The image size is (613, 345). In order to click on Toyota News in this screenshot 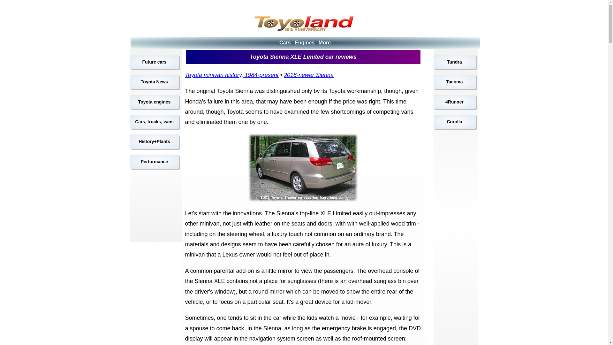, I will do `click(155, 82)`.